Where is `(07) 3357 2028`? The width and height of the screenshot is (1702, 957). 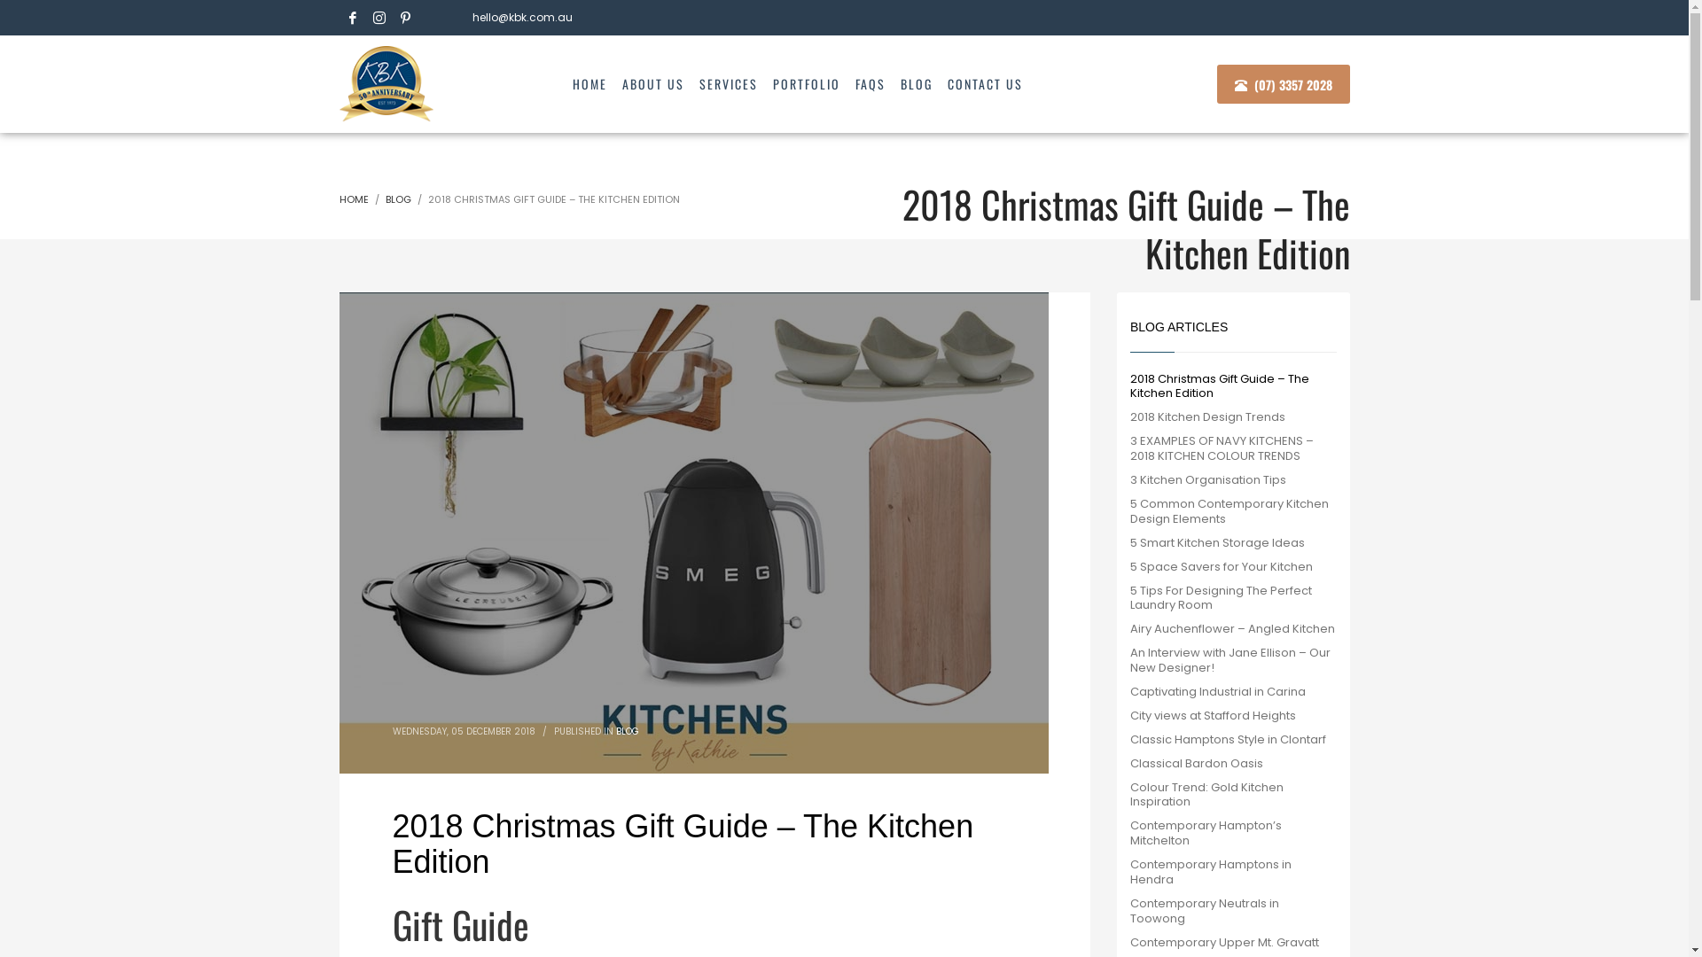 (07) 3357 2028 is located at coordinates (1284, 84).